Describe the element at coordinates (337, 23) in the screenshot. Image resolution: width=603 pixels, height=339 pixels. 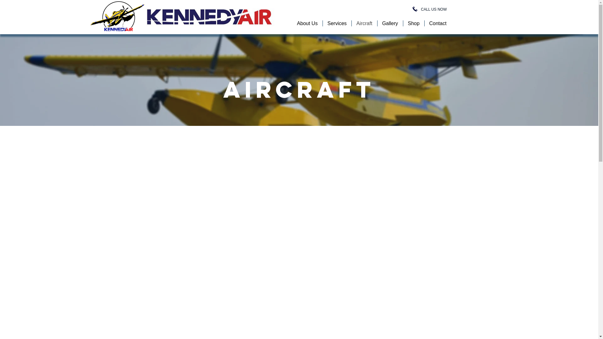
I see `Services` at that location.